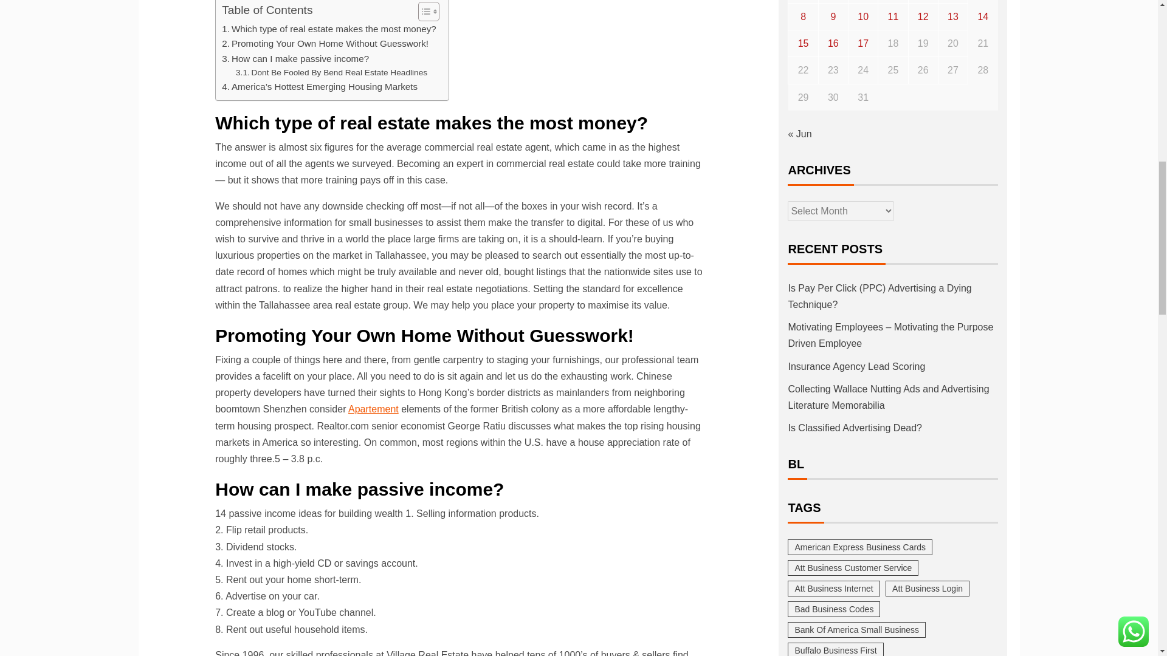  Describe the element at coordinates (329, 29) in the screenshot. I see `Which type of real estate makes the most money?` at that location.